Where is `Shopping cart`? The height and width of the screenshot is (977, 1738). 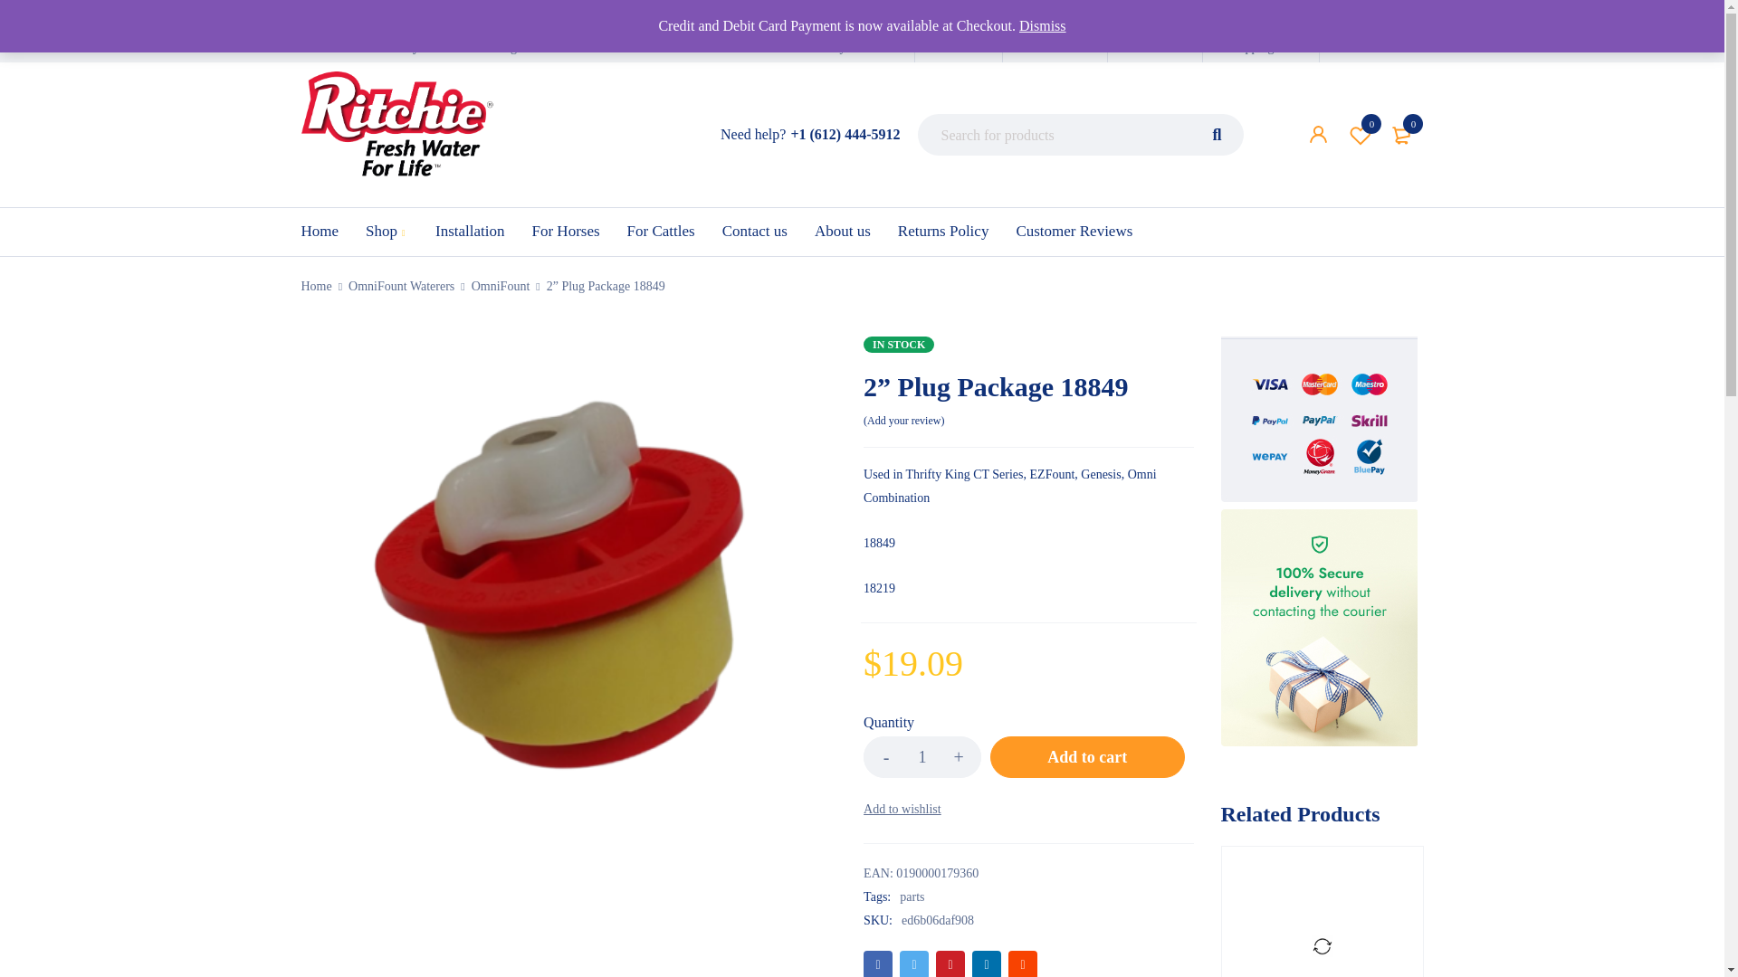 Shopping cart is located at coordinates (1361, 134).